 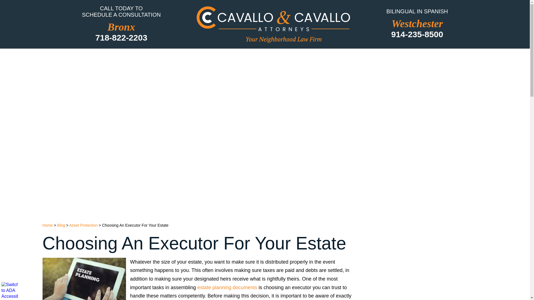 I want to click on TESTIMONIALS, so click(x=314, y=57).